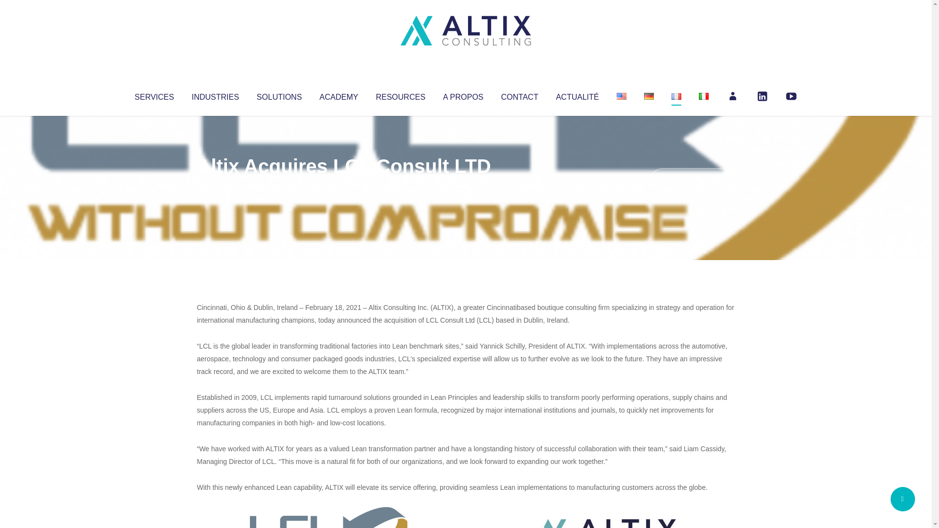  Describe the element at coordinates (338, 95) in the screenshot. I see `ACADEMY` at that location.